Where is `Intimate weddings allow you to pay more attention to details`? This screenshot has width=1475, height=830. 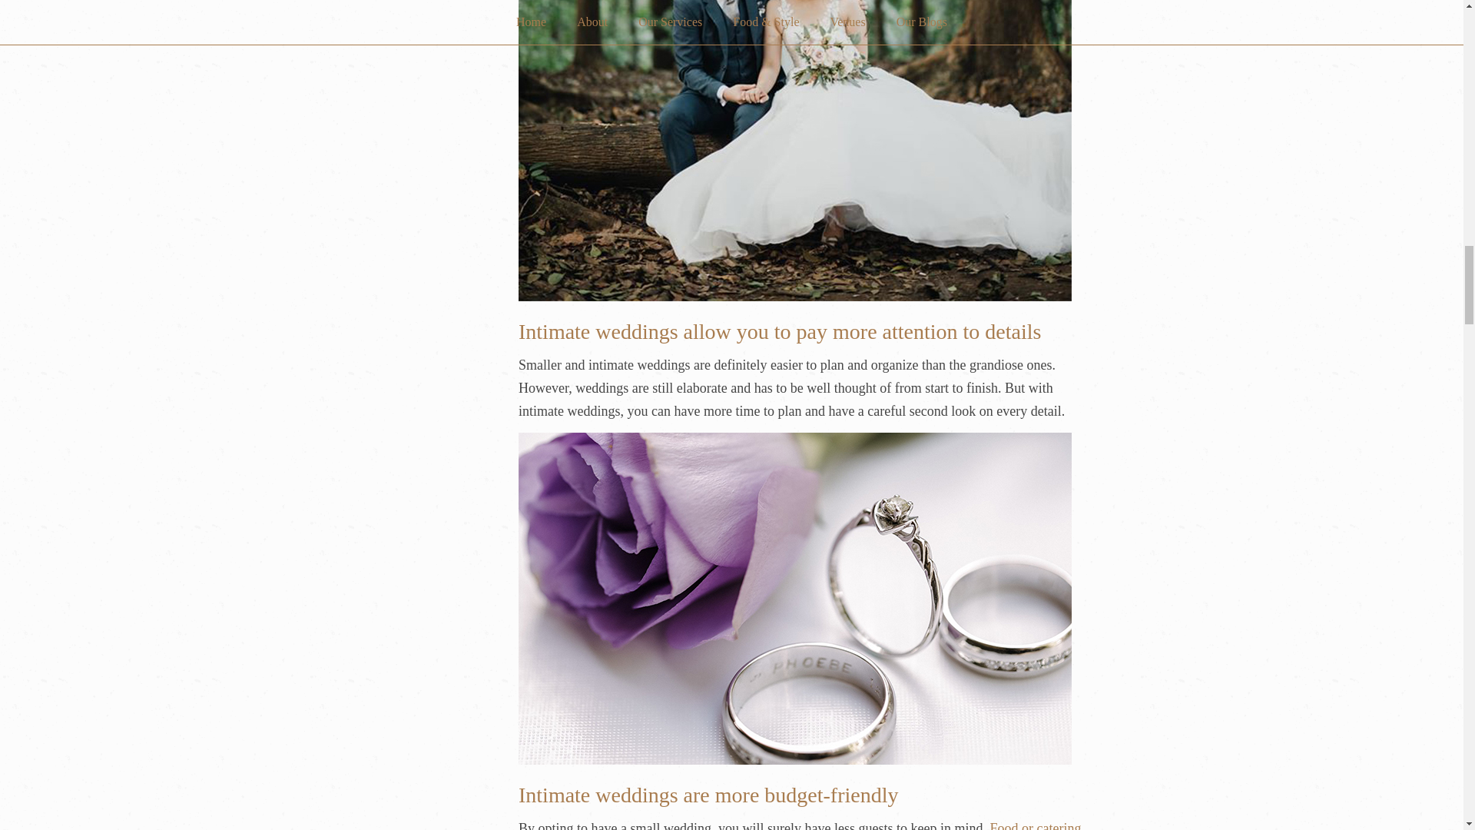
Intimate weddings allow you to pay more attention to details is located at coordinates (780, 331).